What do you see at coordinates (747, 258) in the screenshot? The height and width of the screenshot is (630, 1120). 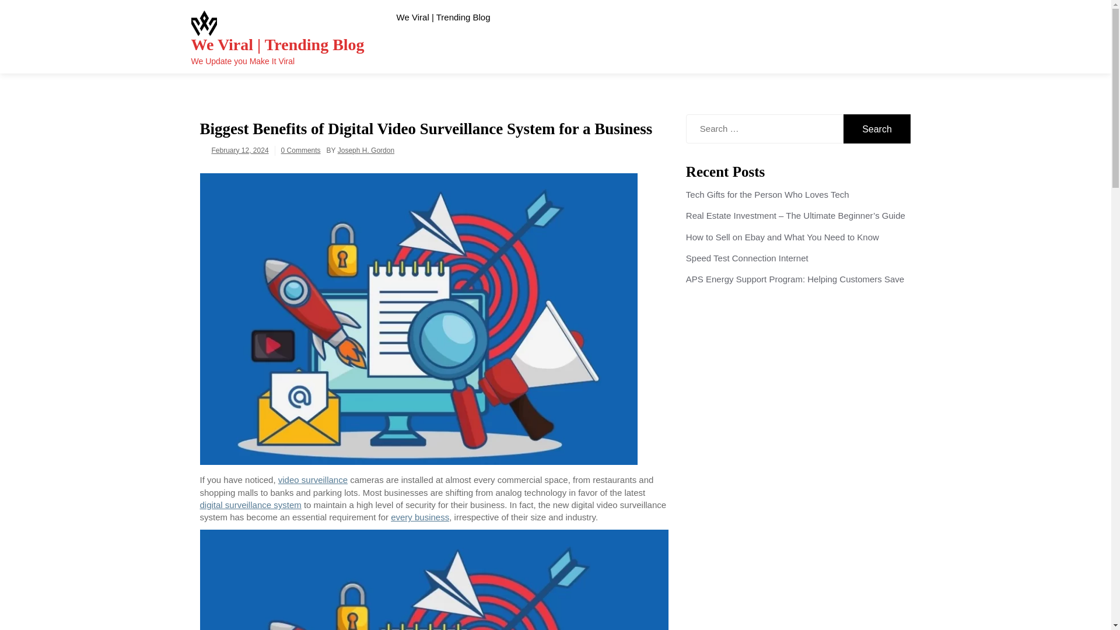 I see `Speed Test Connection Internet` at bounding box center [747, 258].